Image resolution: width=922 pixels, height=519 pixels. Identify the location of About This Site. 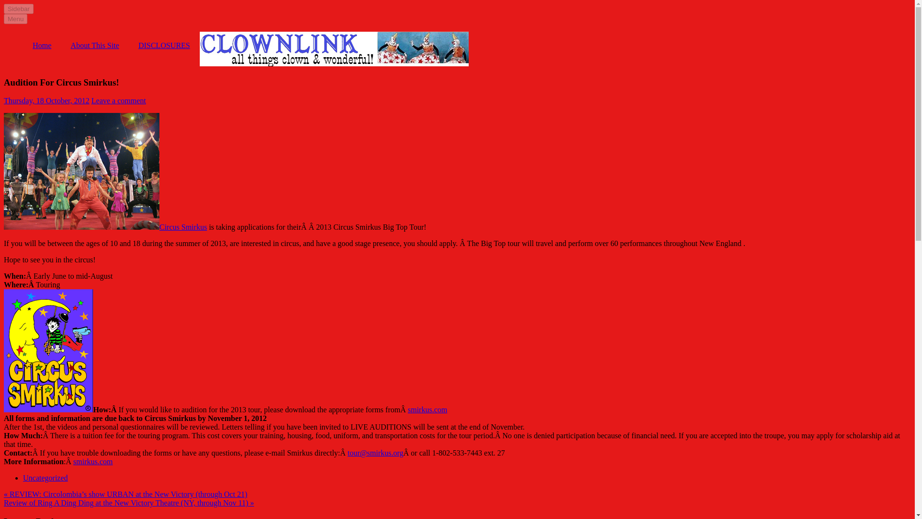
(95, 45).